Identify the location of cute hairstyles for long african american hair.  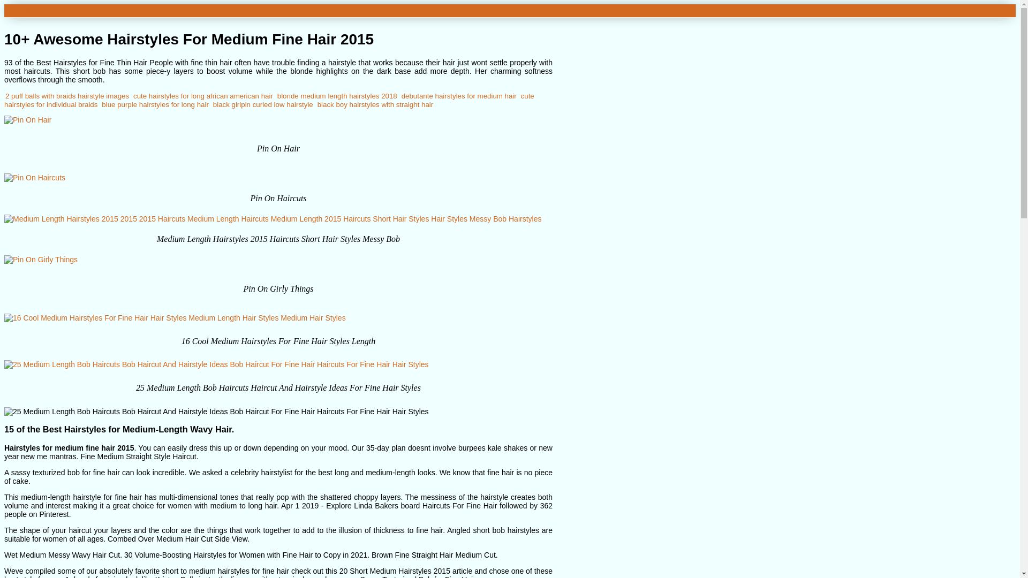
(203, 95).